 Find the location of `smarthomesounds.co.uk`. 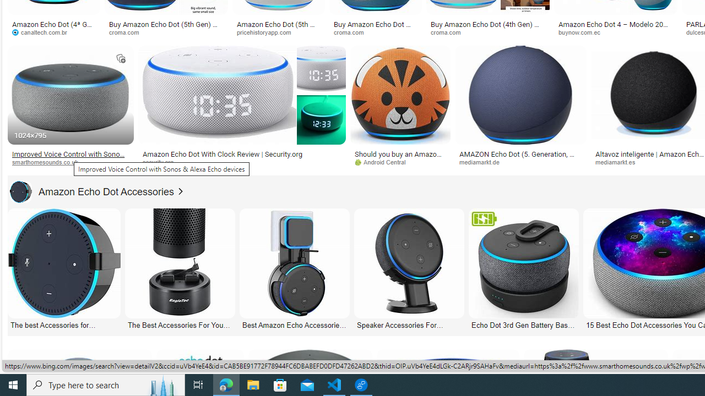

smarthomesounds.co.uk is located at coordinates (48, 162).